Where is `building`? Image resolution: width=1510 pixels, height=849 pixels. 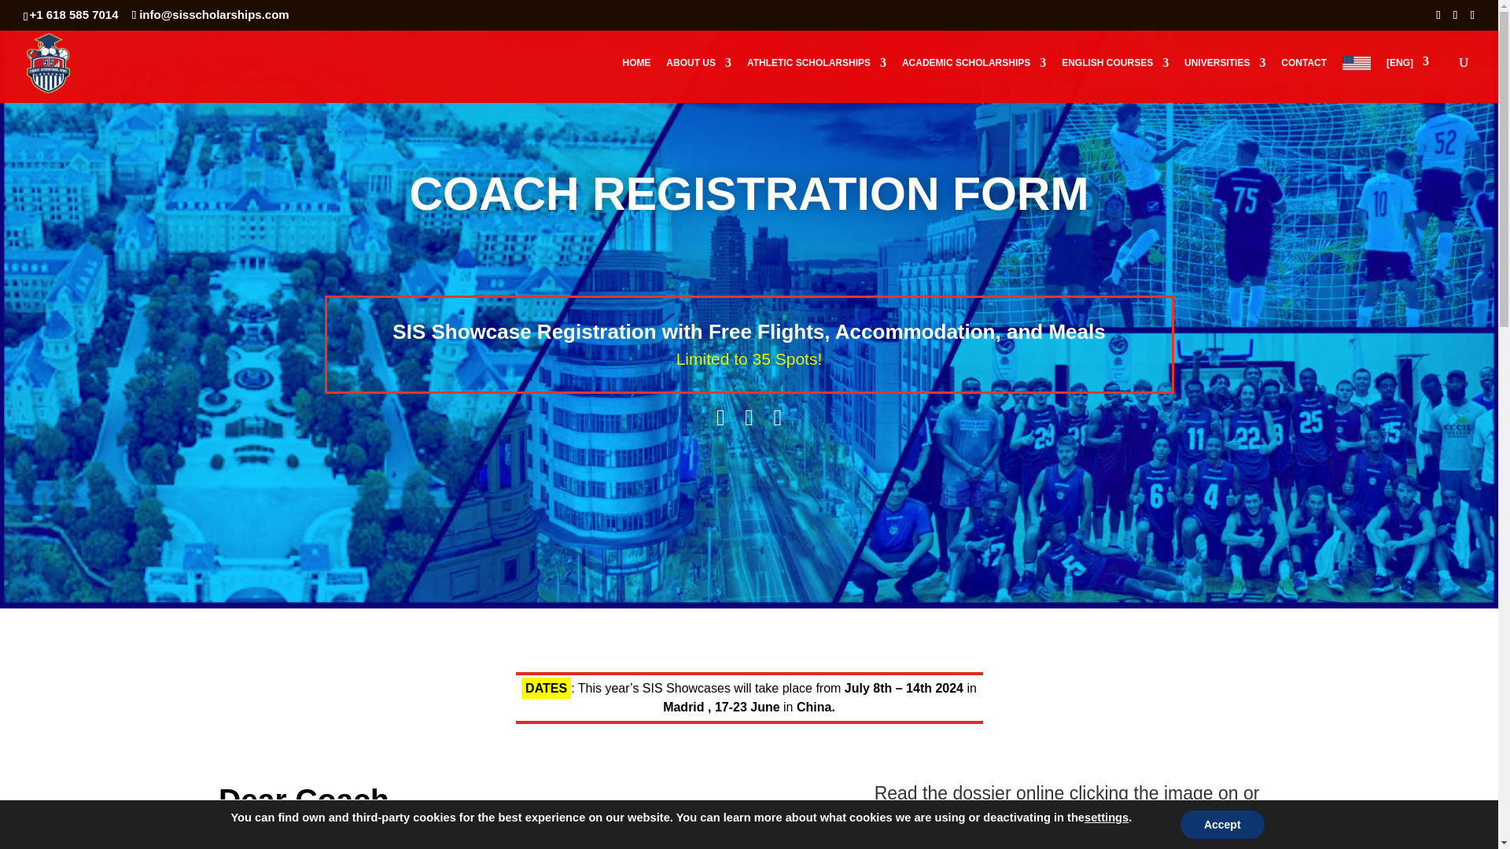
building is located at coordinates (748, 418).